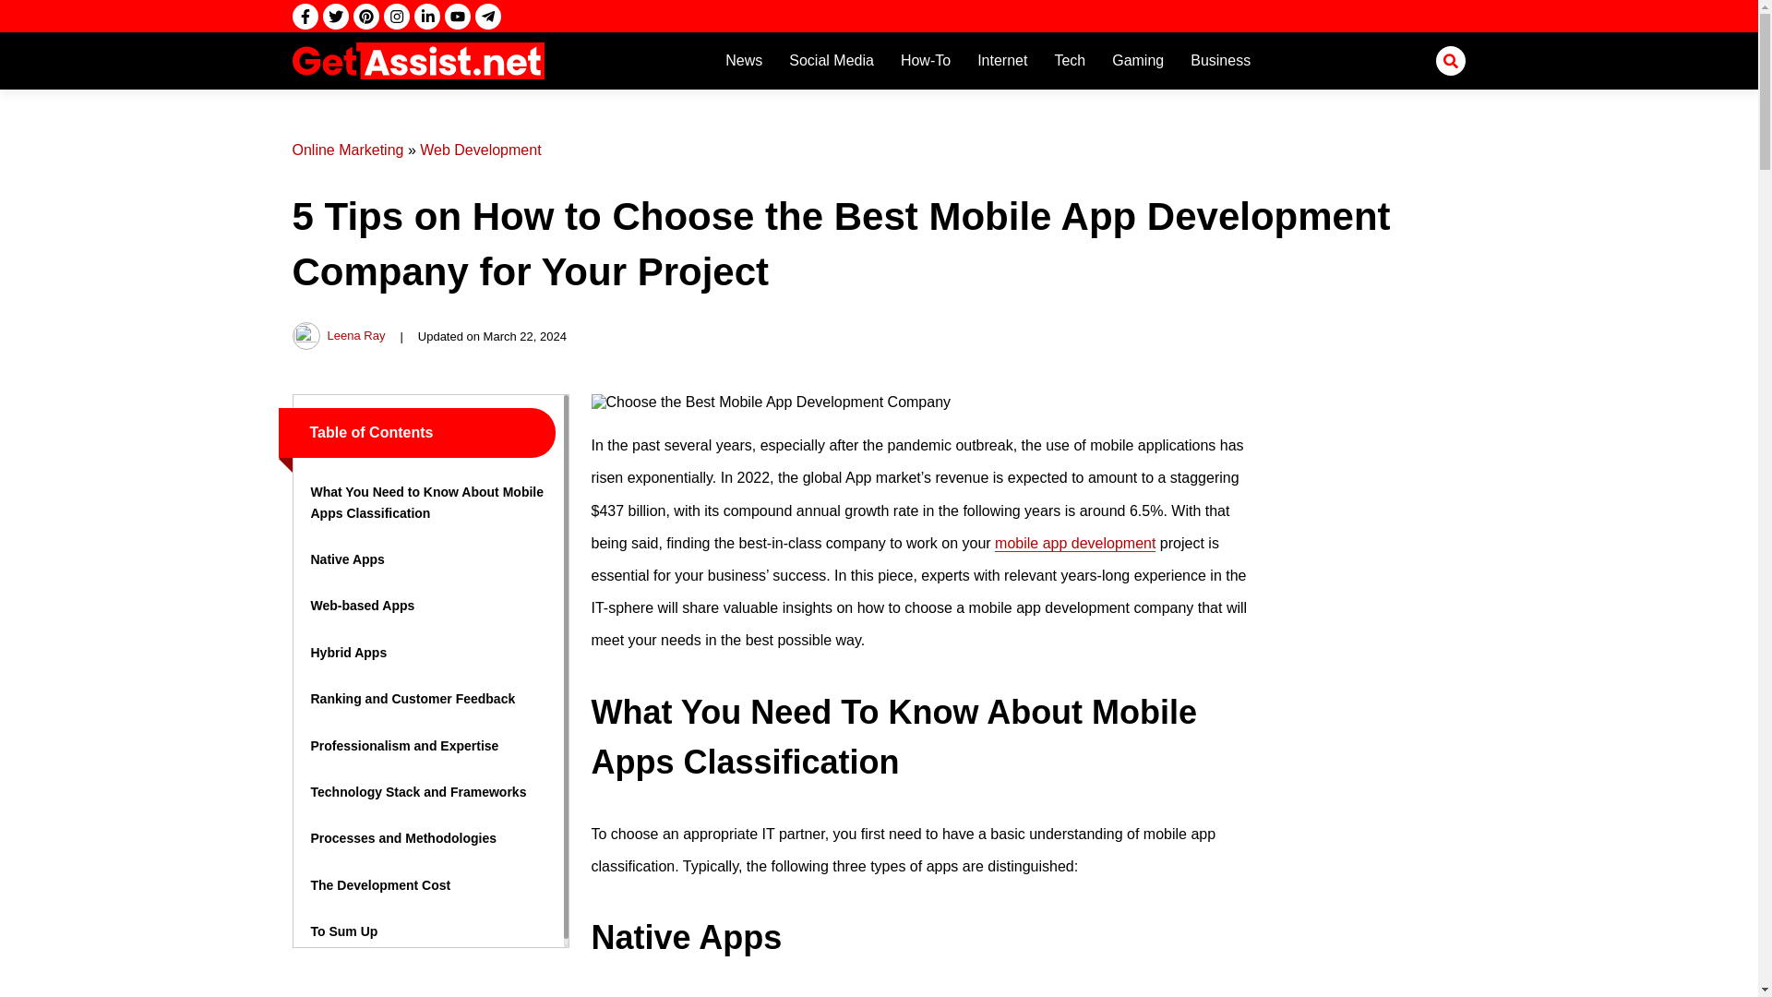  Describe the element at coordinates (348, 652) in the screenshot. I see `Hybrid Apps` at that location.